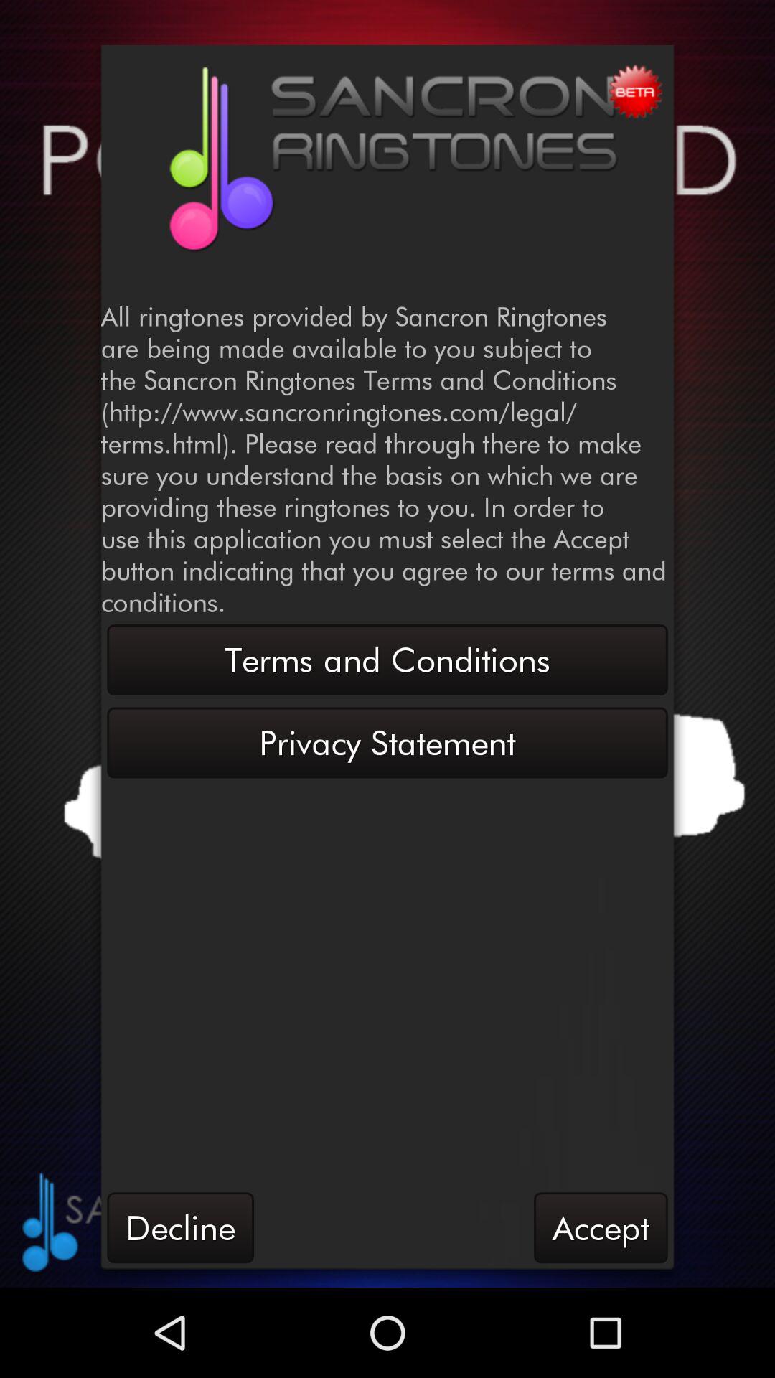  Describe the element at coordinates (180, 1227) in the screenshot. I see `tap item below privacy statement` at that location.